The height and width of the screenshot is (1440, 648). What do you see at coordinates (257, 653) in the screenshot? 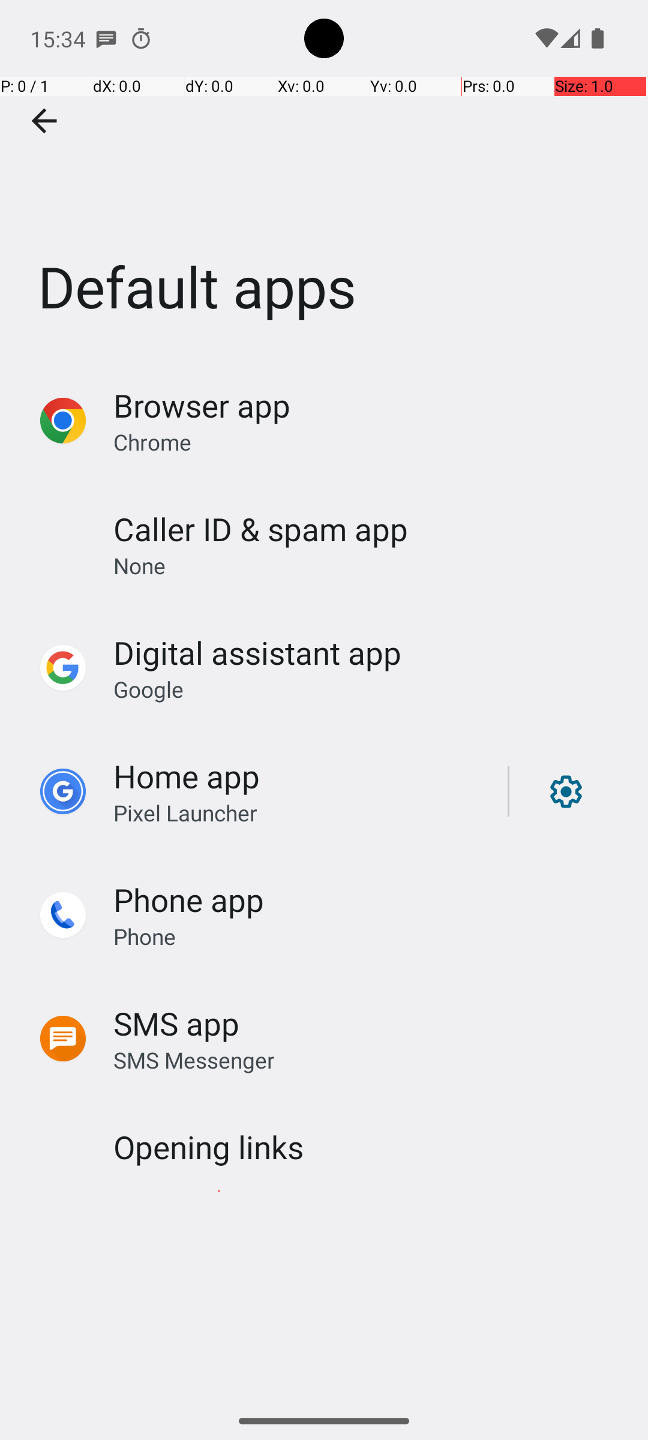
I see `Digital assistant app` at bounding box center [257, 653].